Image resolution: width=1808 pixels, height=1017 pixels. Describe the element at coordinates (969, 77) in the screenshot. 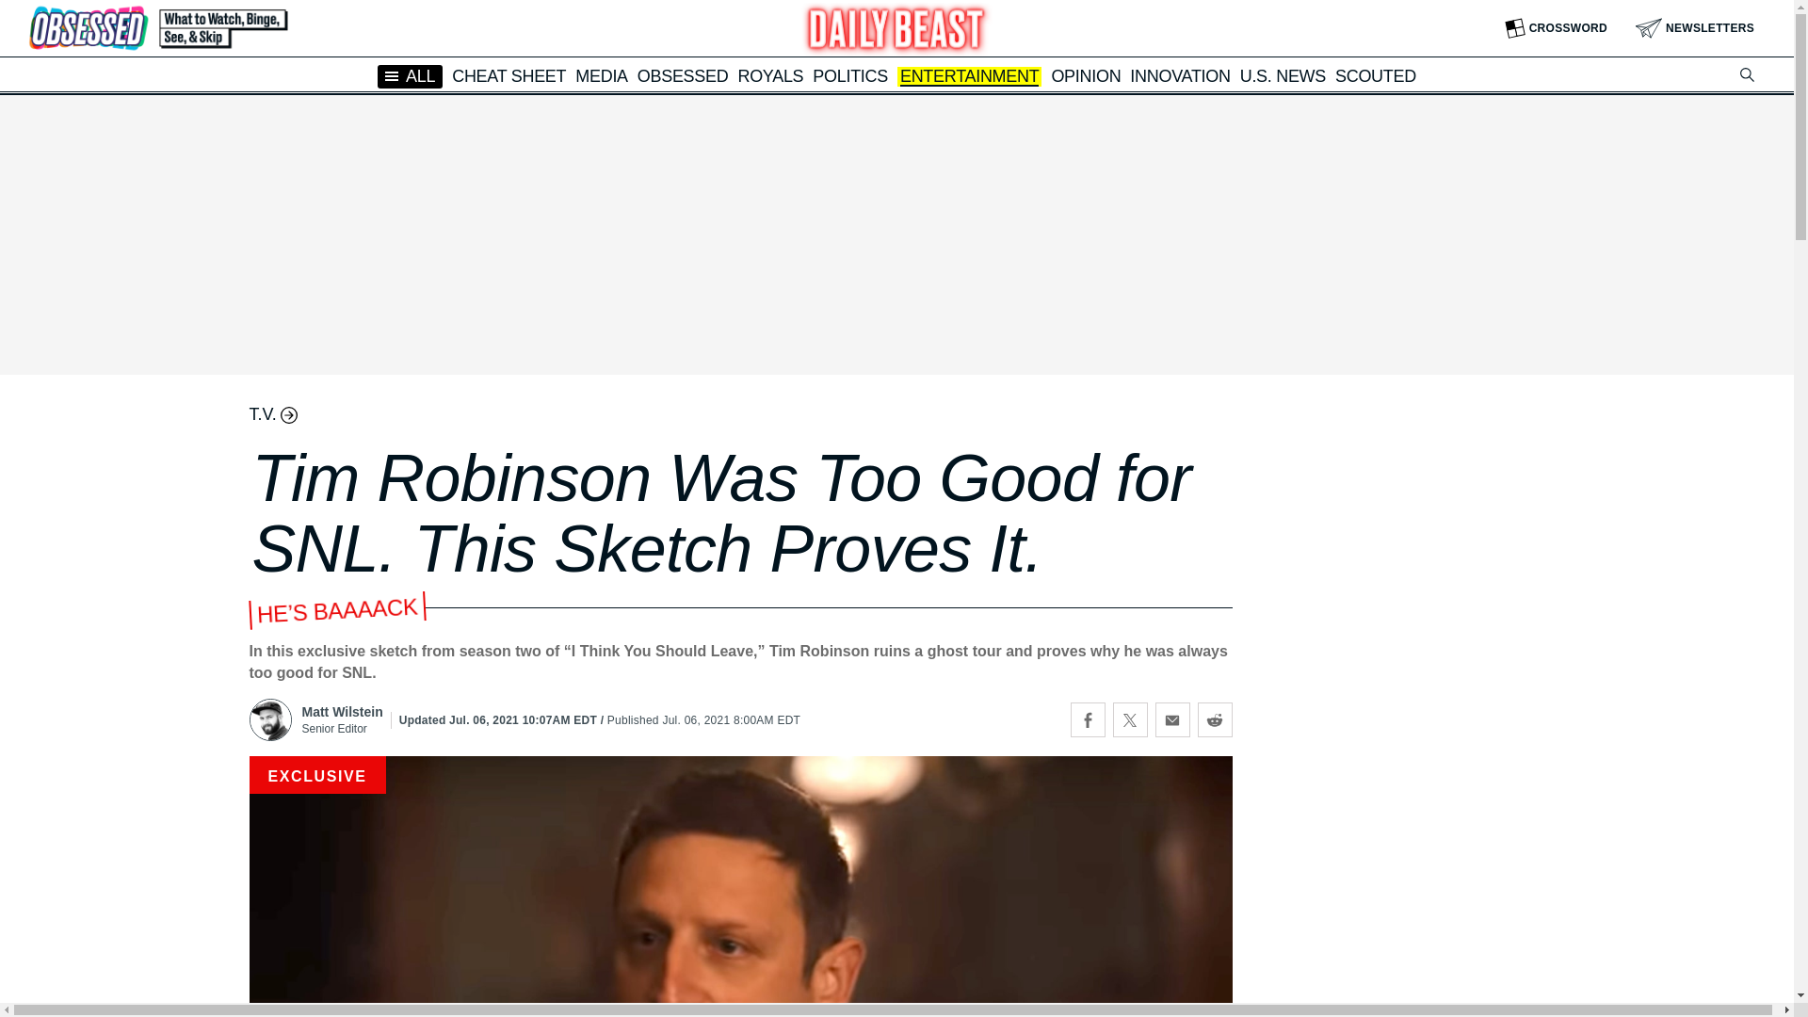

I see `ENTERTAINMENT` at that location.